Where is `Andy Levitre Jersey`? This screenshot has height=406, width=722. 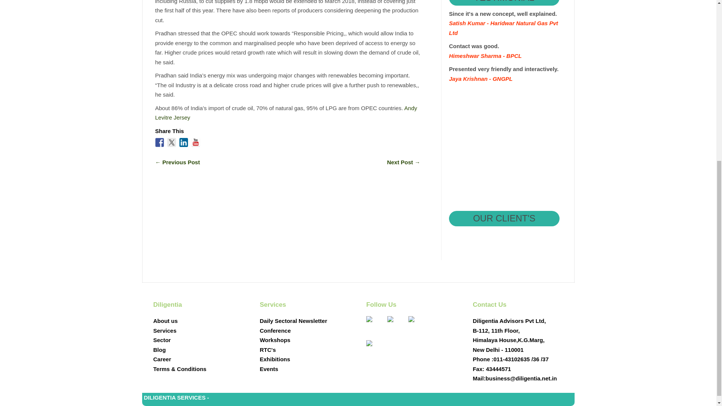
Andy Levitre Jersey is located at coordinates (286, 113).